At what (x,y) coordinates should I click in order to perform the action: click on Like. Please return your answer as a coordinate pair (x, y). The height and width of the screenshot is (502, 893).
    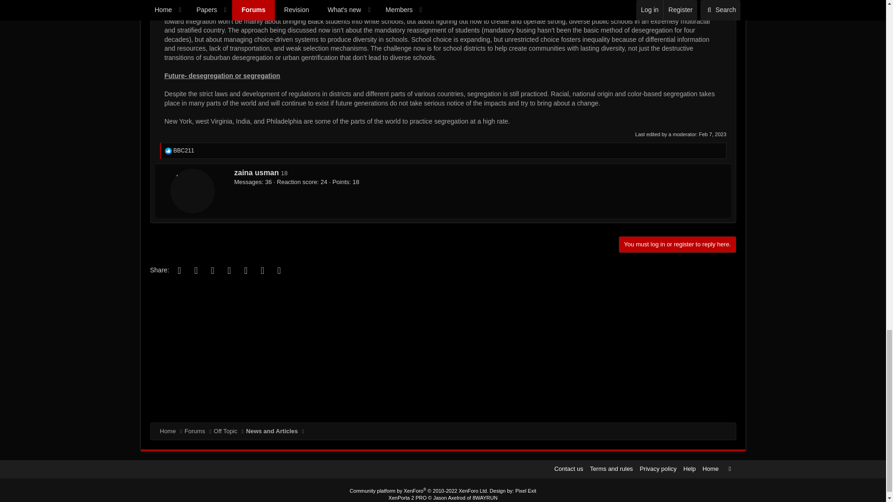
    Looking at the image, I should click on (168, 151).